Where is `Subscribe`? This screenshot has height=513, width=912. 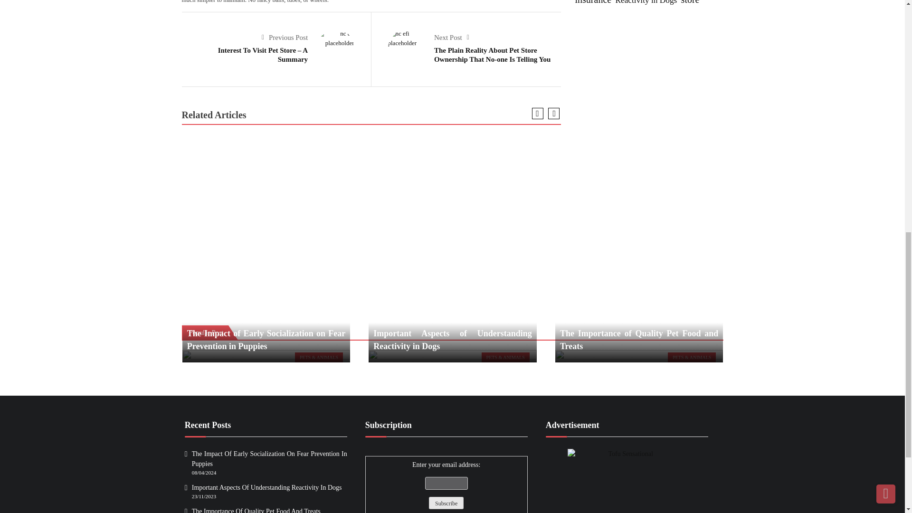 Subscribe is located at coordinates (446, 503).